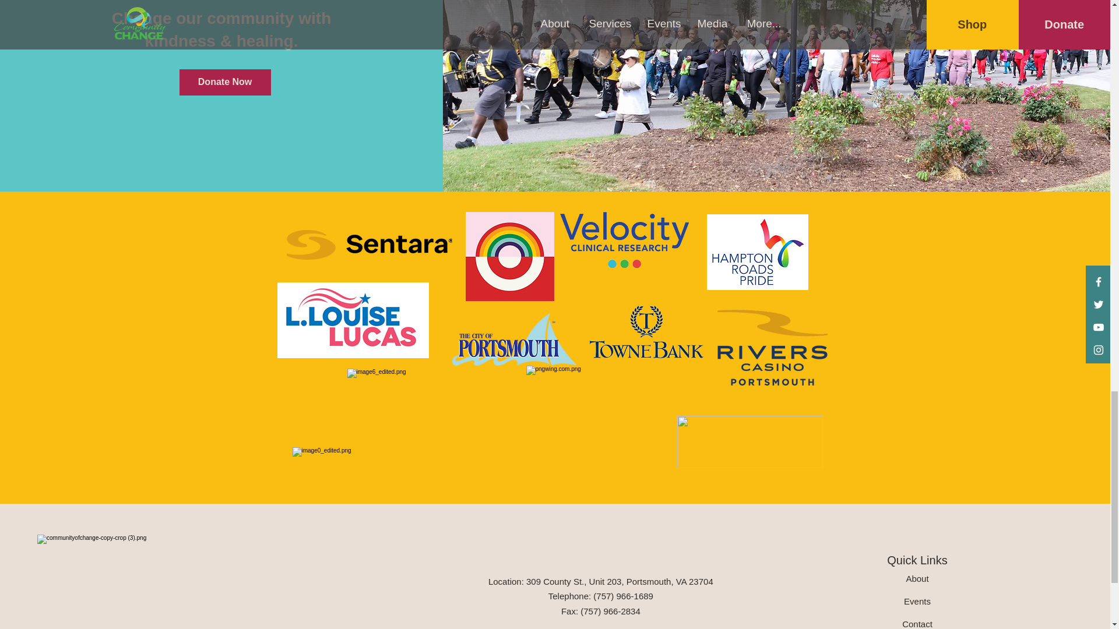  What do you see at coordinates (917, 601) in the screenshot?
I see `Events` at bounding box center [917, 601].